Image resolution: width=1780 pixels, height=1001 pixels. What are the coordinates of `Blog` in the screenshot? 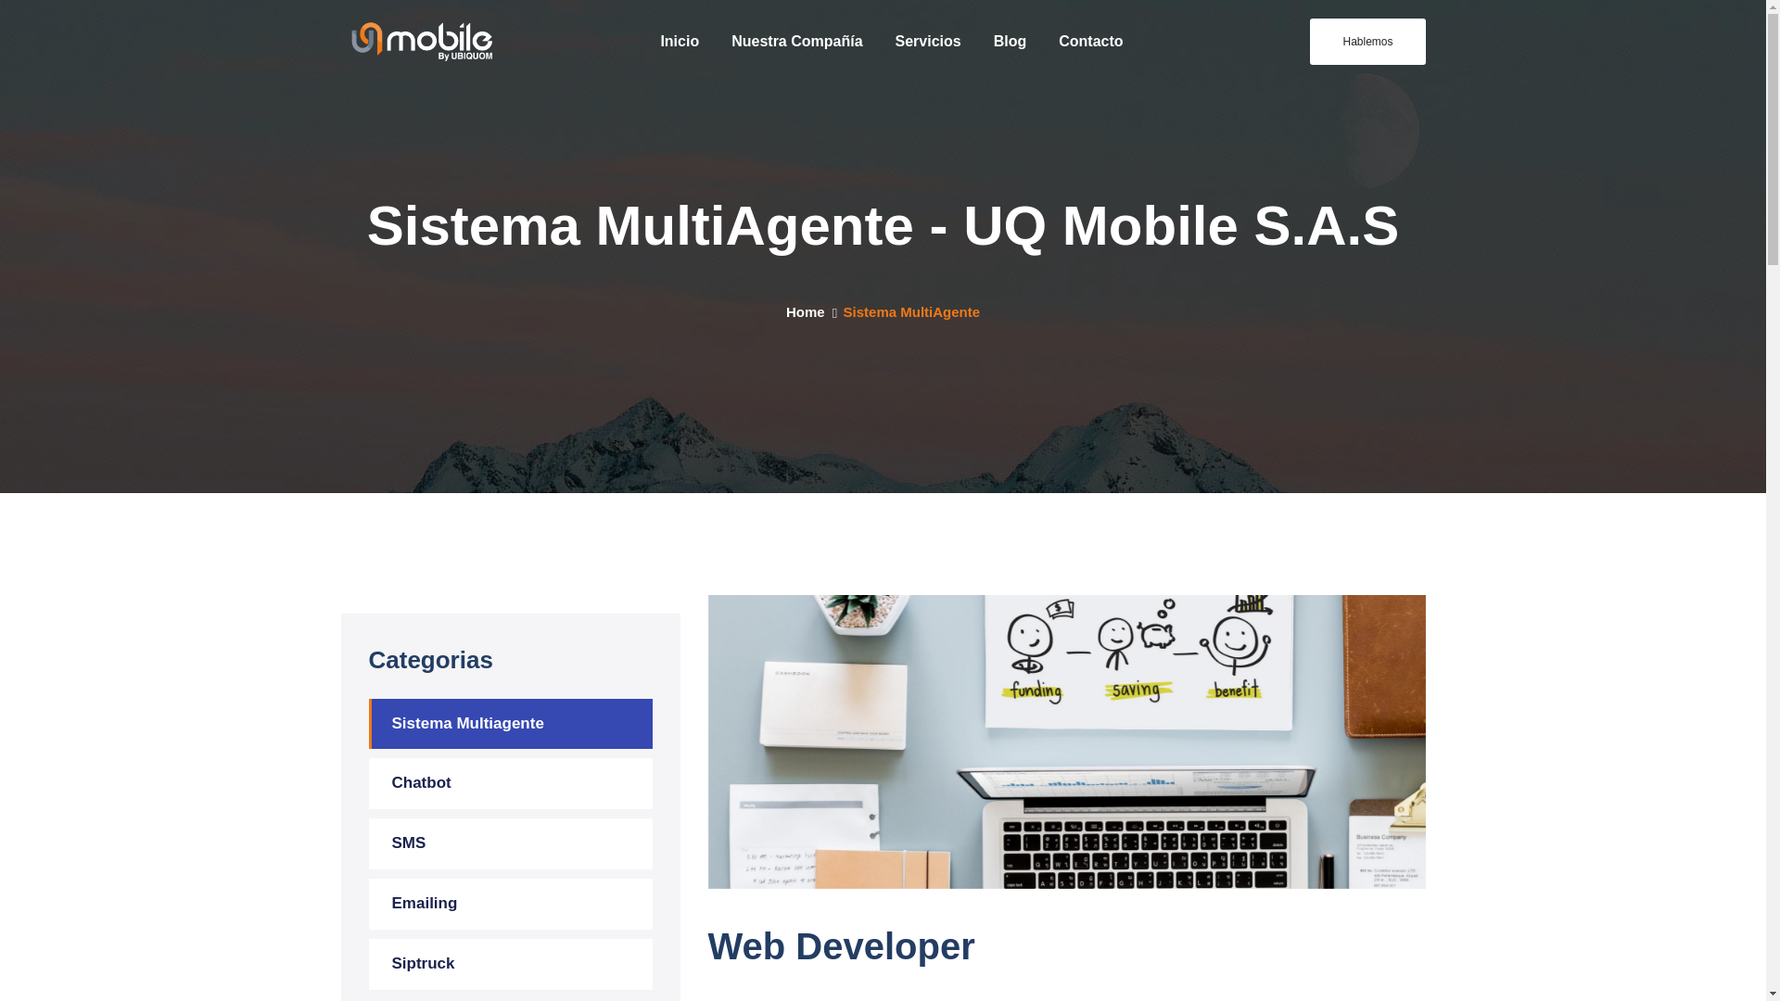 It's located at (1010, 42).